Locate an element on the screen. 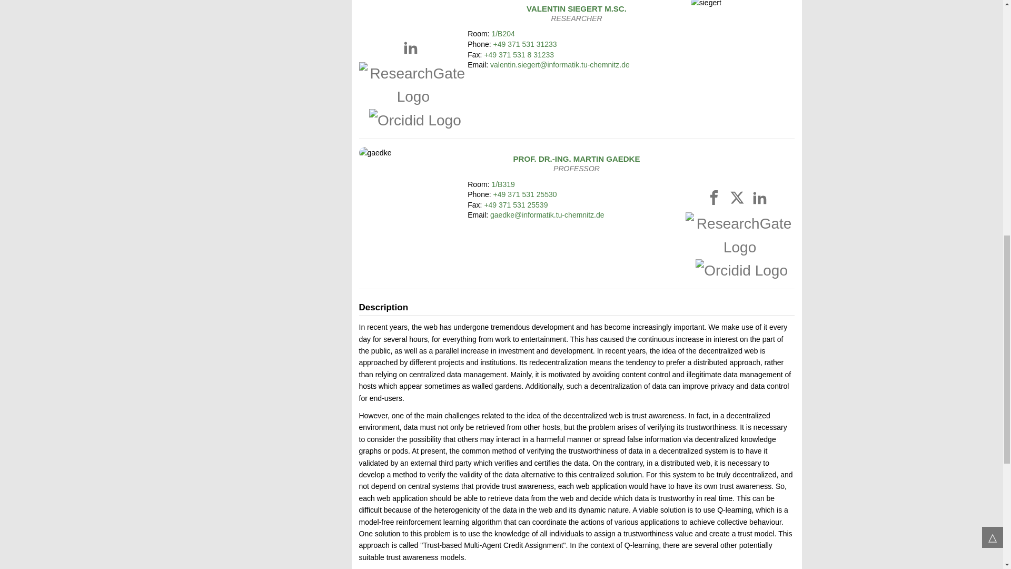 The image size is (1011, 569). Twitter Martin Gaedke is located at coordinates (739, 200).